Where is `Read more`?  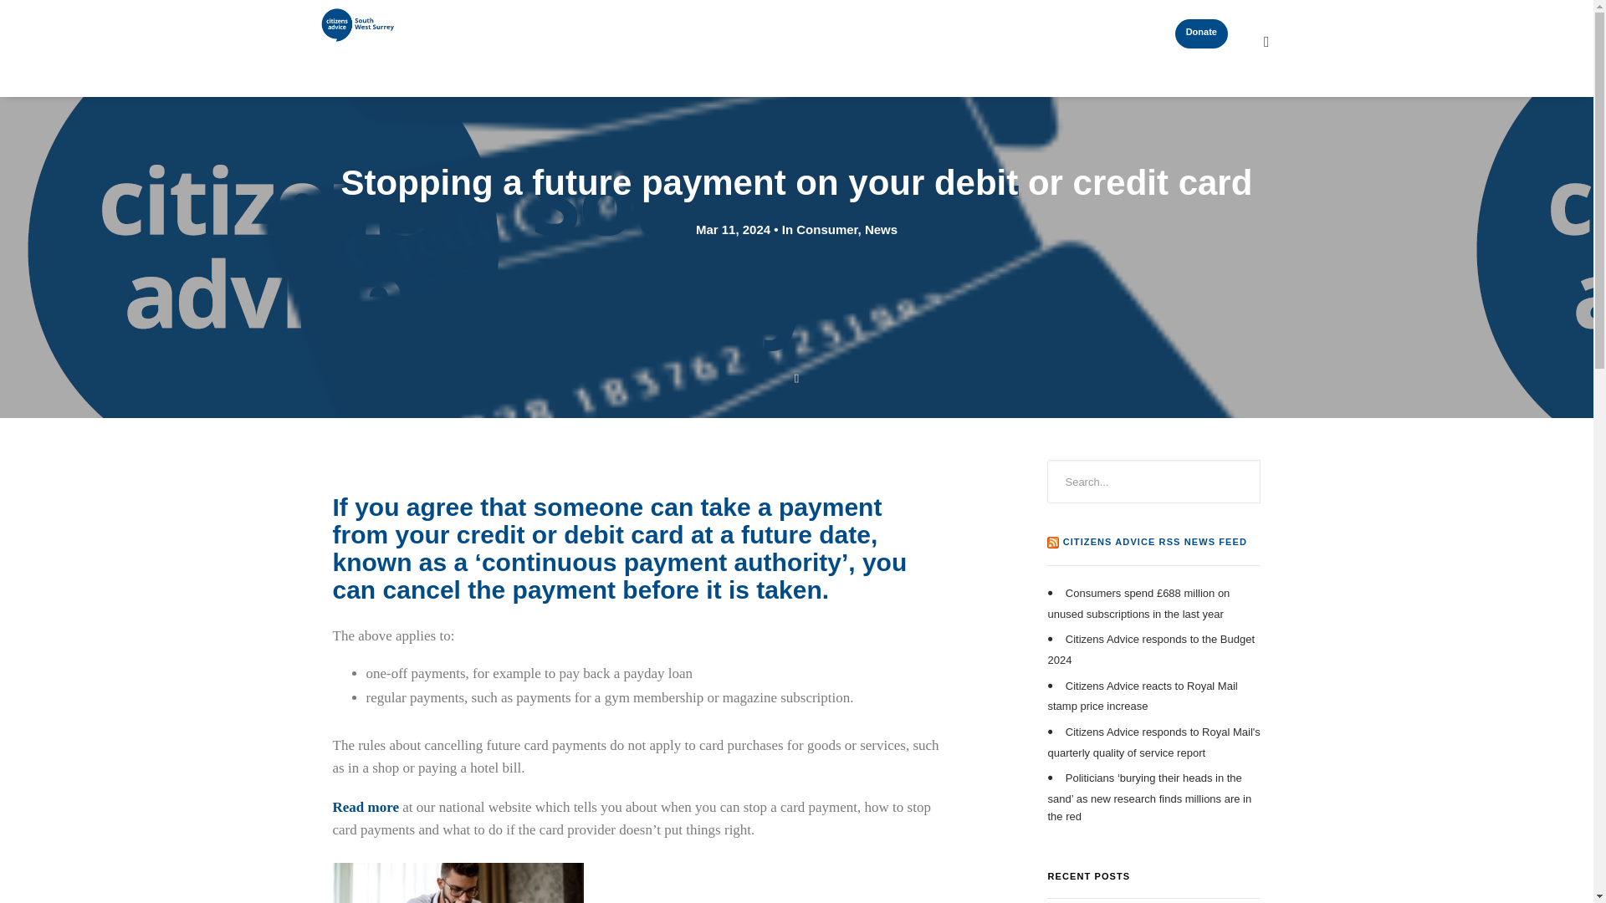
Read more is located at coordinates (365, 807).